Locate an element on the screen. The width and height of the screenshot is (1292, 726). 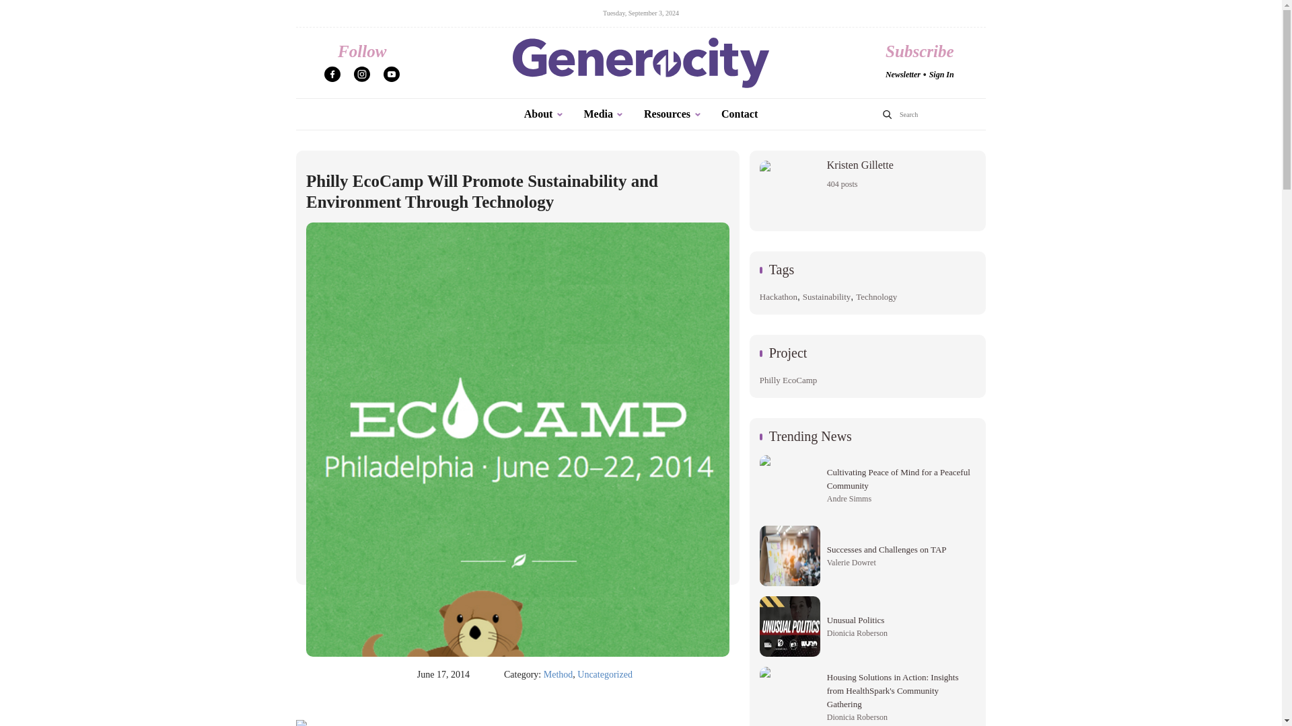
Method is located at coordinates (672, 114).